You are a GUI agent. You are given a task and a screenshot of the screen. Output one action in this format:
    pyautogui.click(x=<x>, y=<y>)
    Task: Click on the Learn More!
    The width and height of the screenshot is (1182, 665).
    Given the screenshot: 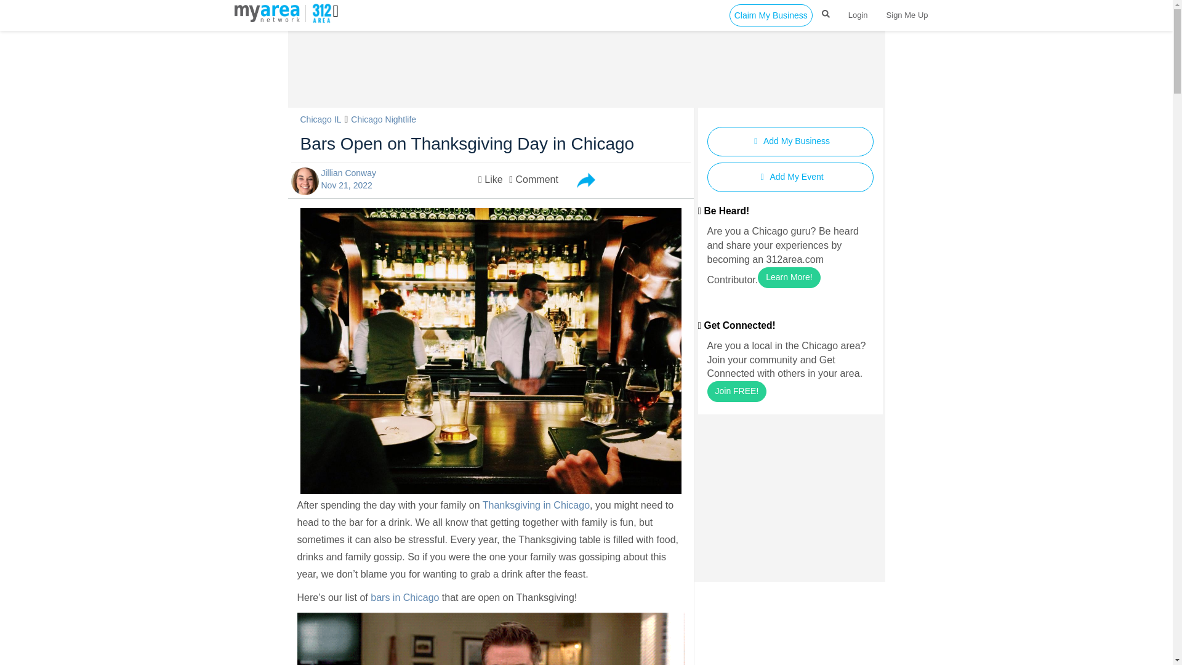 What is the action you would take?
    pyautogui.click(x=789, y=277)
    